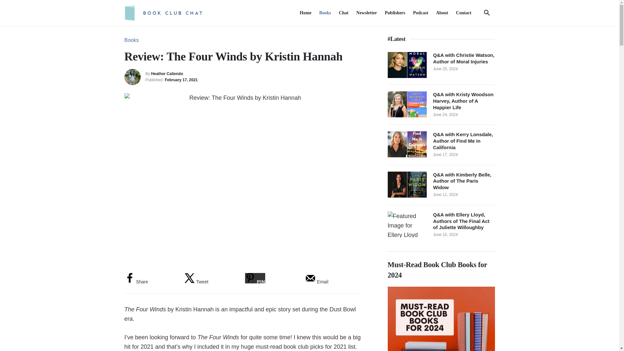 This screenshot has height=351, width=624. What do you see at coordinates (136, 281) in the screenshot?
I see `Share on Facebook` at bounding box center [136, 281].